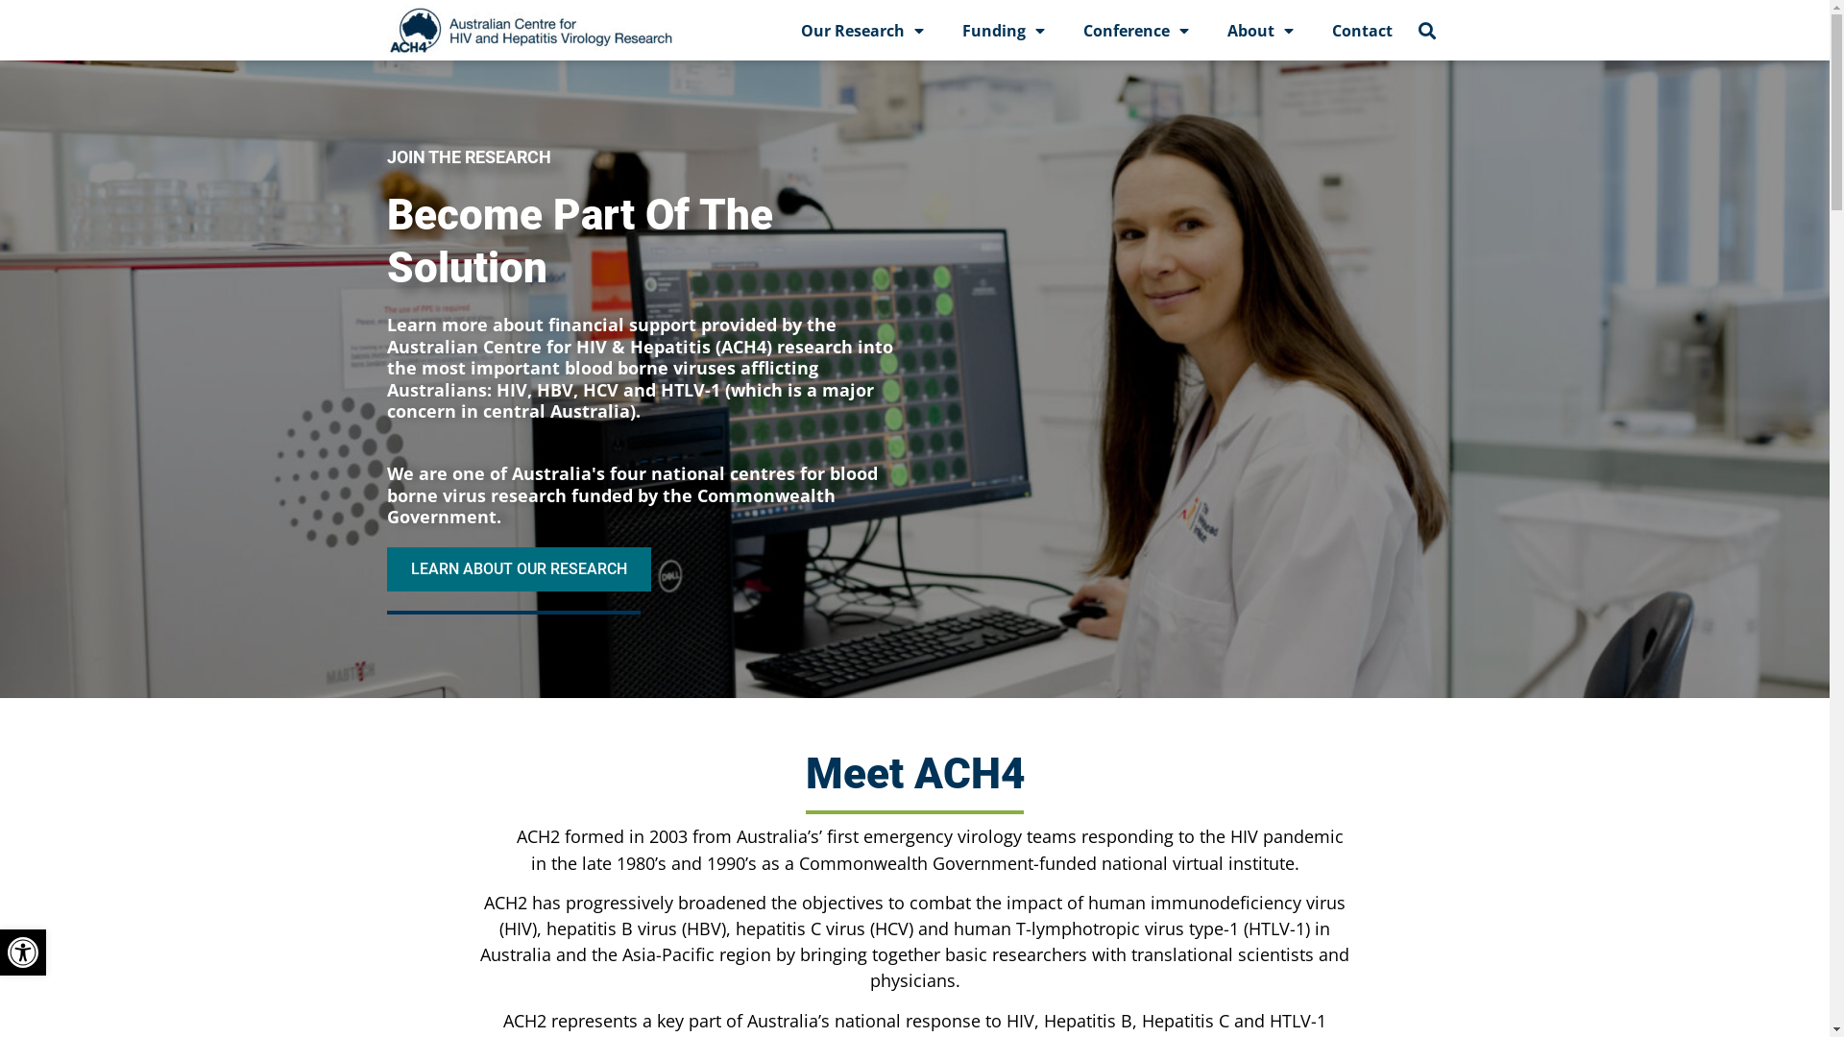  I want to click on Our Research, so click(862, 31).